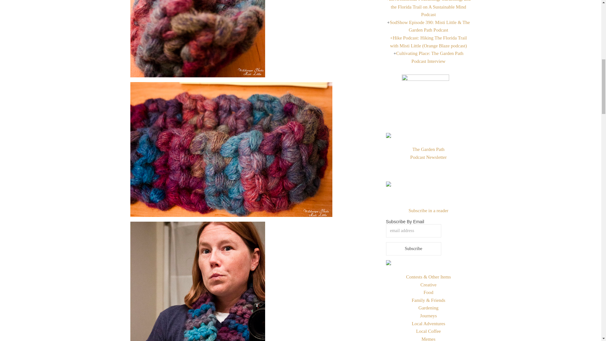 This screenshot has height=341, width=606. Describe the element at coordinates (413, 248) in the screenshot. I see `Subscribe` at that location.